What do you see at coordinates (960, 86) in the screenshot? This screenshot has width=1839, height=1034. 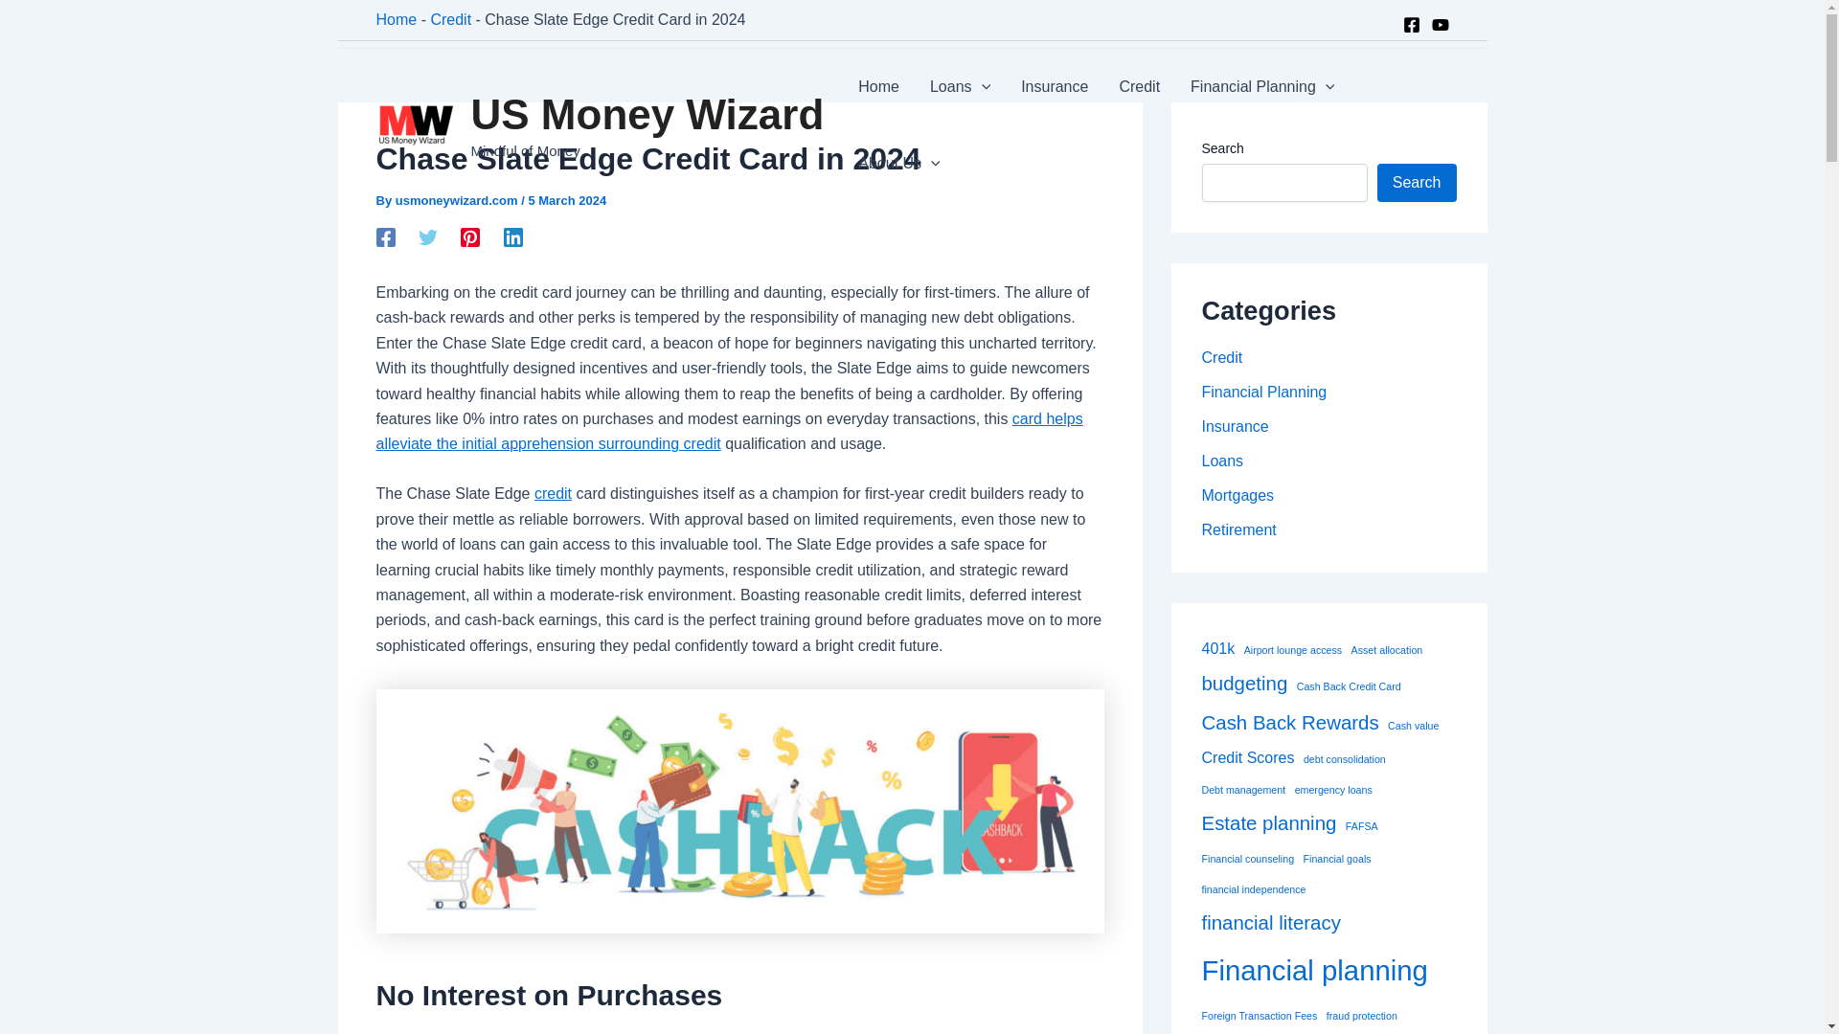 I see `Loans` at bounding box center [960, 86].